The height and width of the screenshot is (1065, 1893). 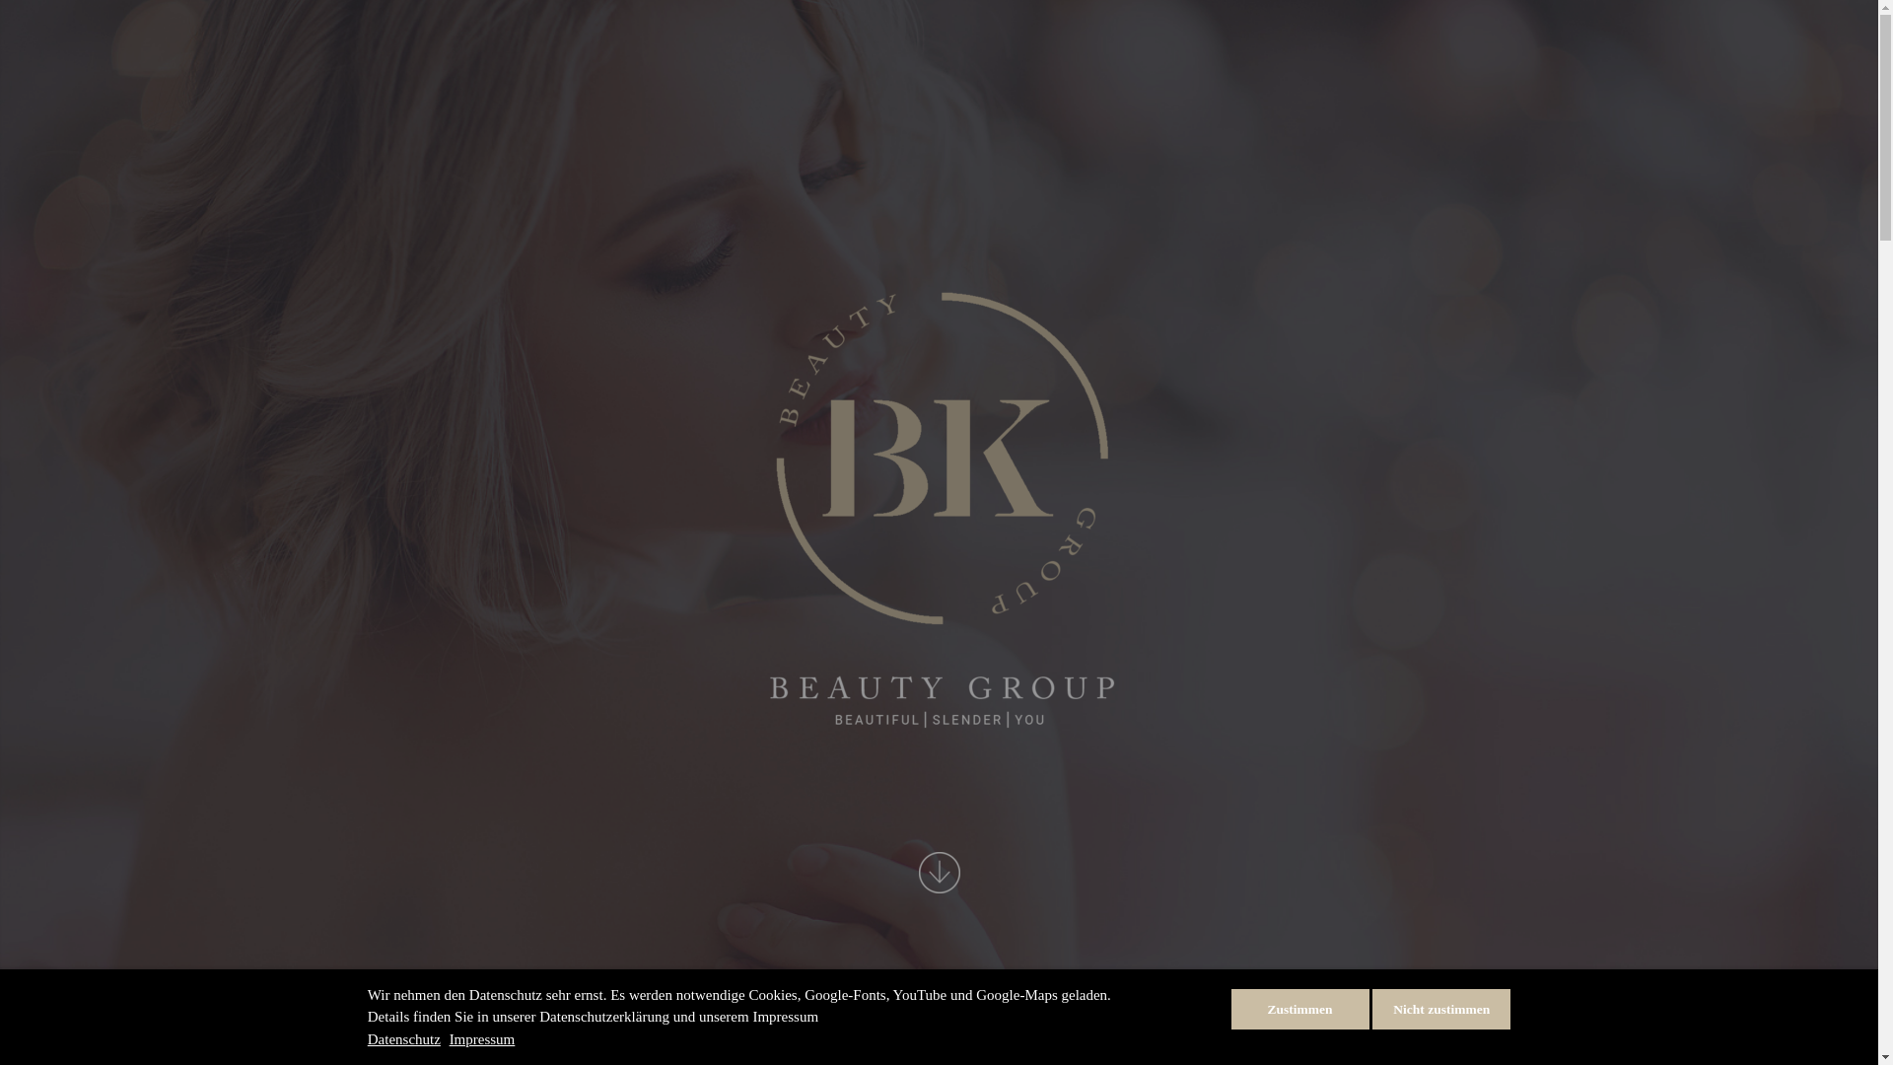 I want to click on Impressum, so click(x=483, y=1039).